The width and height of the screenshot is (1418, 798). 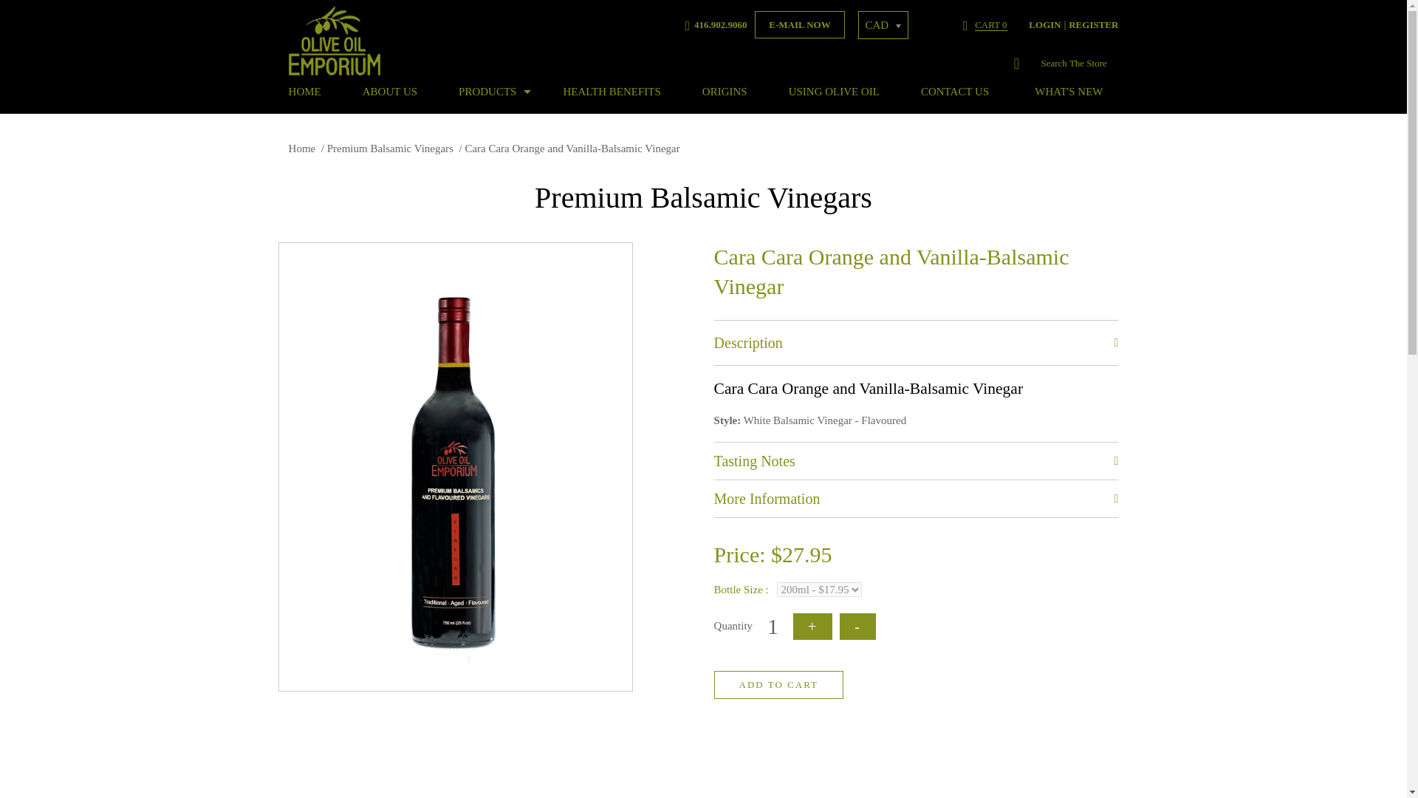 I want to click on CAD, so click(x=883, y=25).